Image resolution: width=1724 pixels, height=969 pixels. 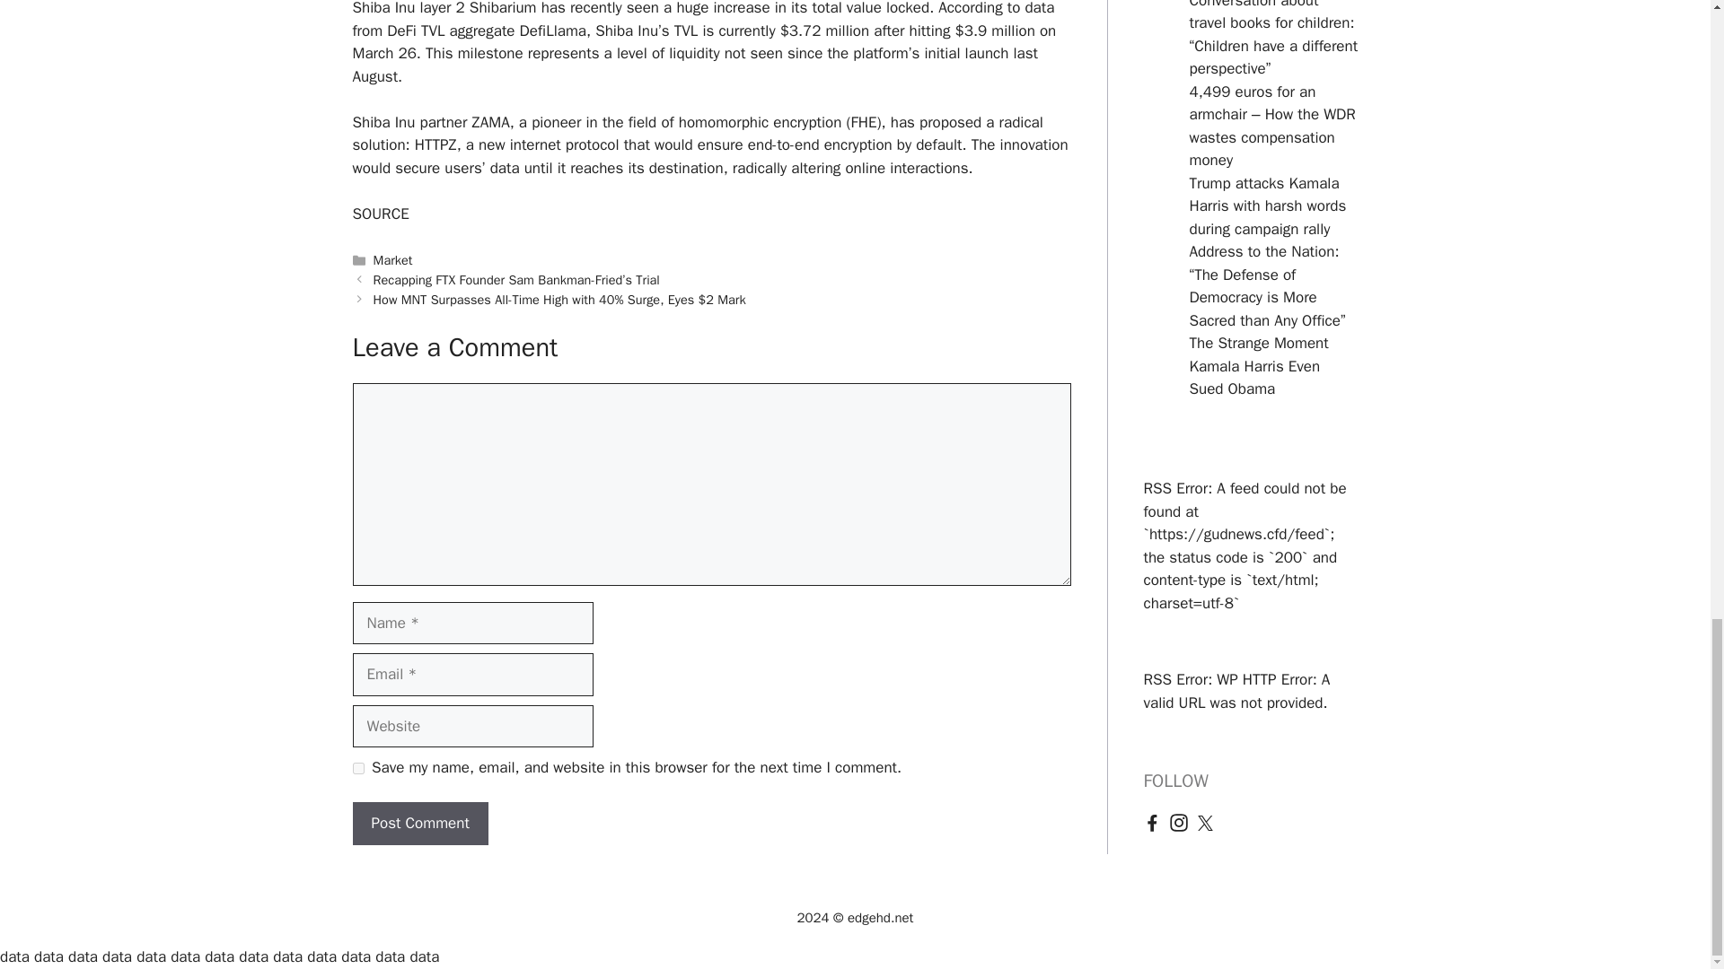 What do you see at coordinates (380, 214) in the screenshot?
I see `SOURCE` at bounding box center [380, 214].